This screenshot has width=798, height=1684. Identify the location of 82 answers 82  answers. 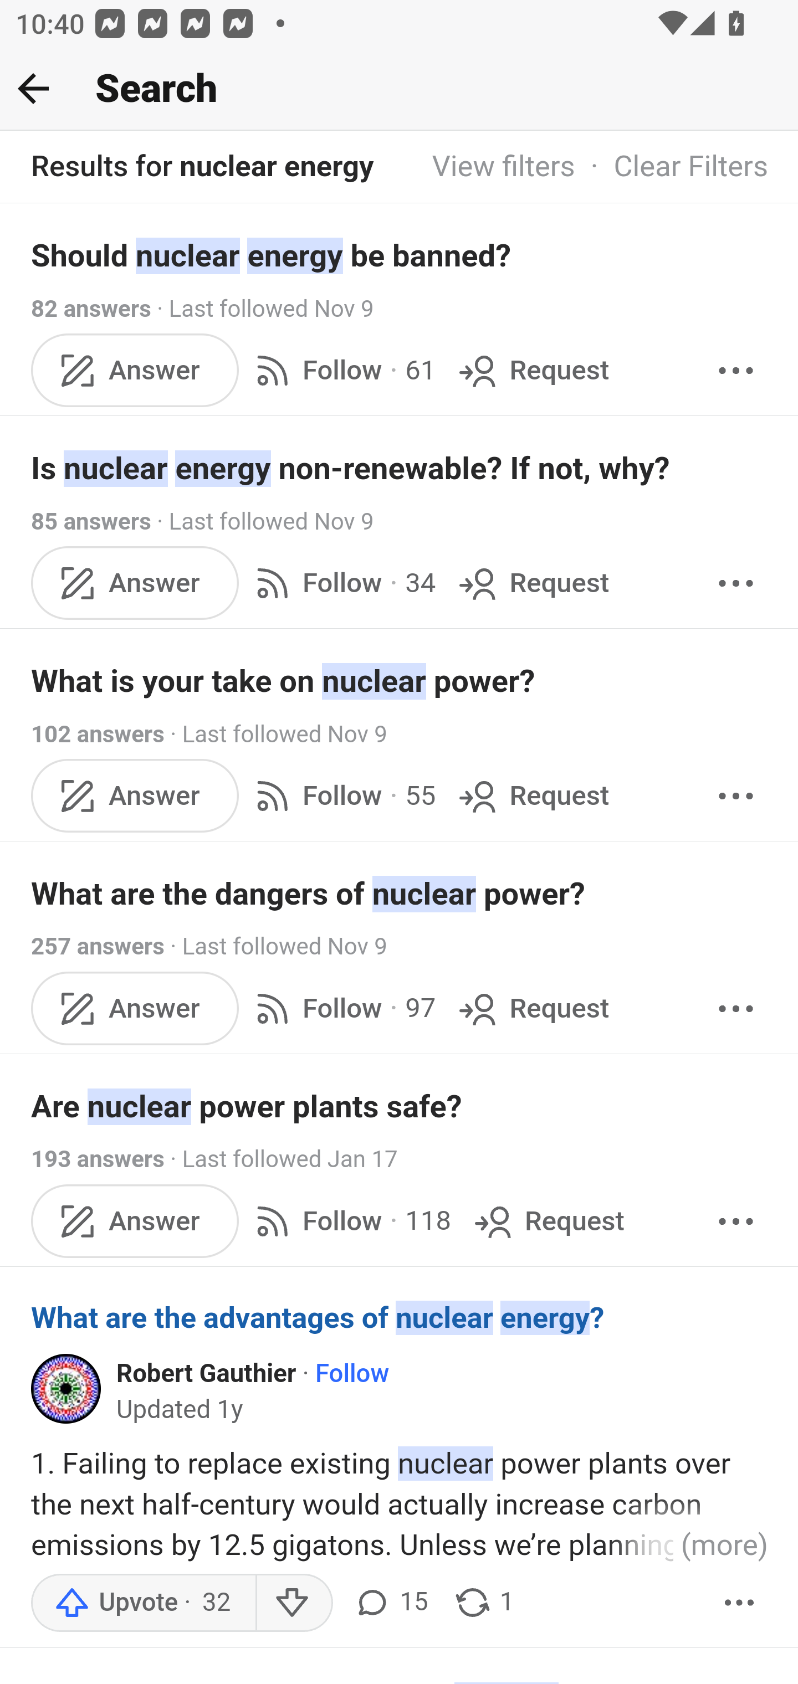
(91, 309).